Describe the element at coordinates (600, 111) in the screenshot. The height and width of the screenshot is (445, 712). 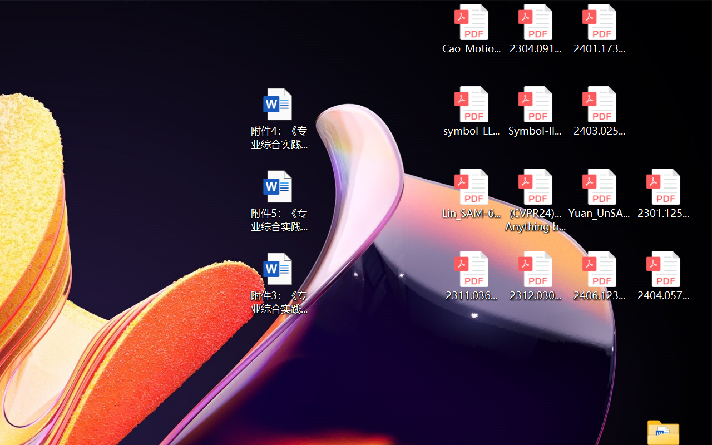
I see `2403.02502v1.pdf` at that location.